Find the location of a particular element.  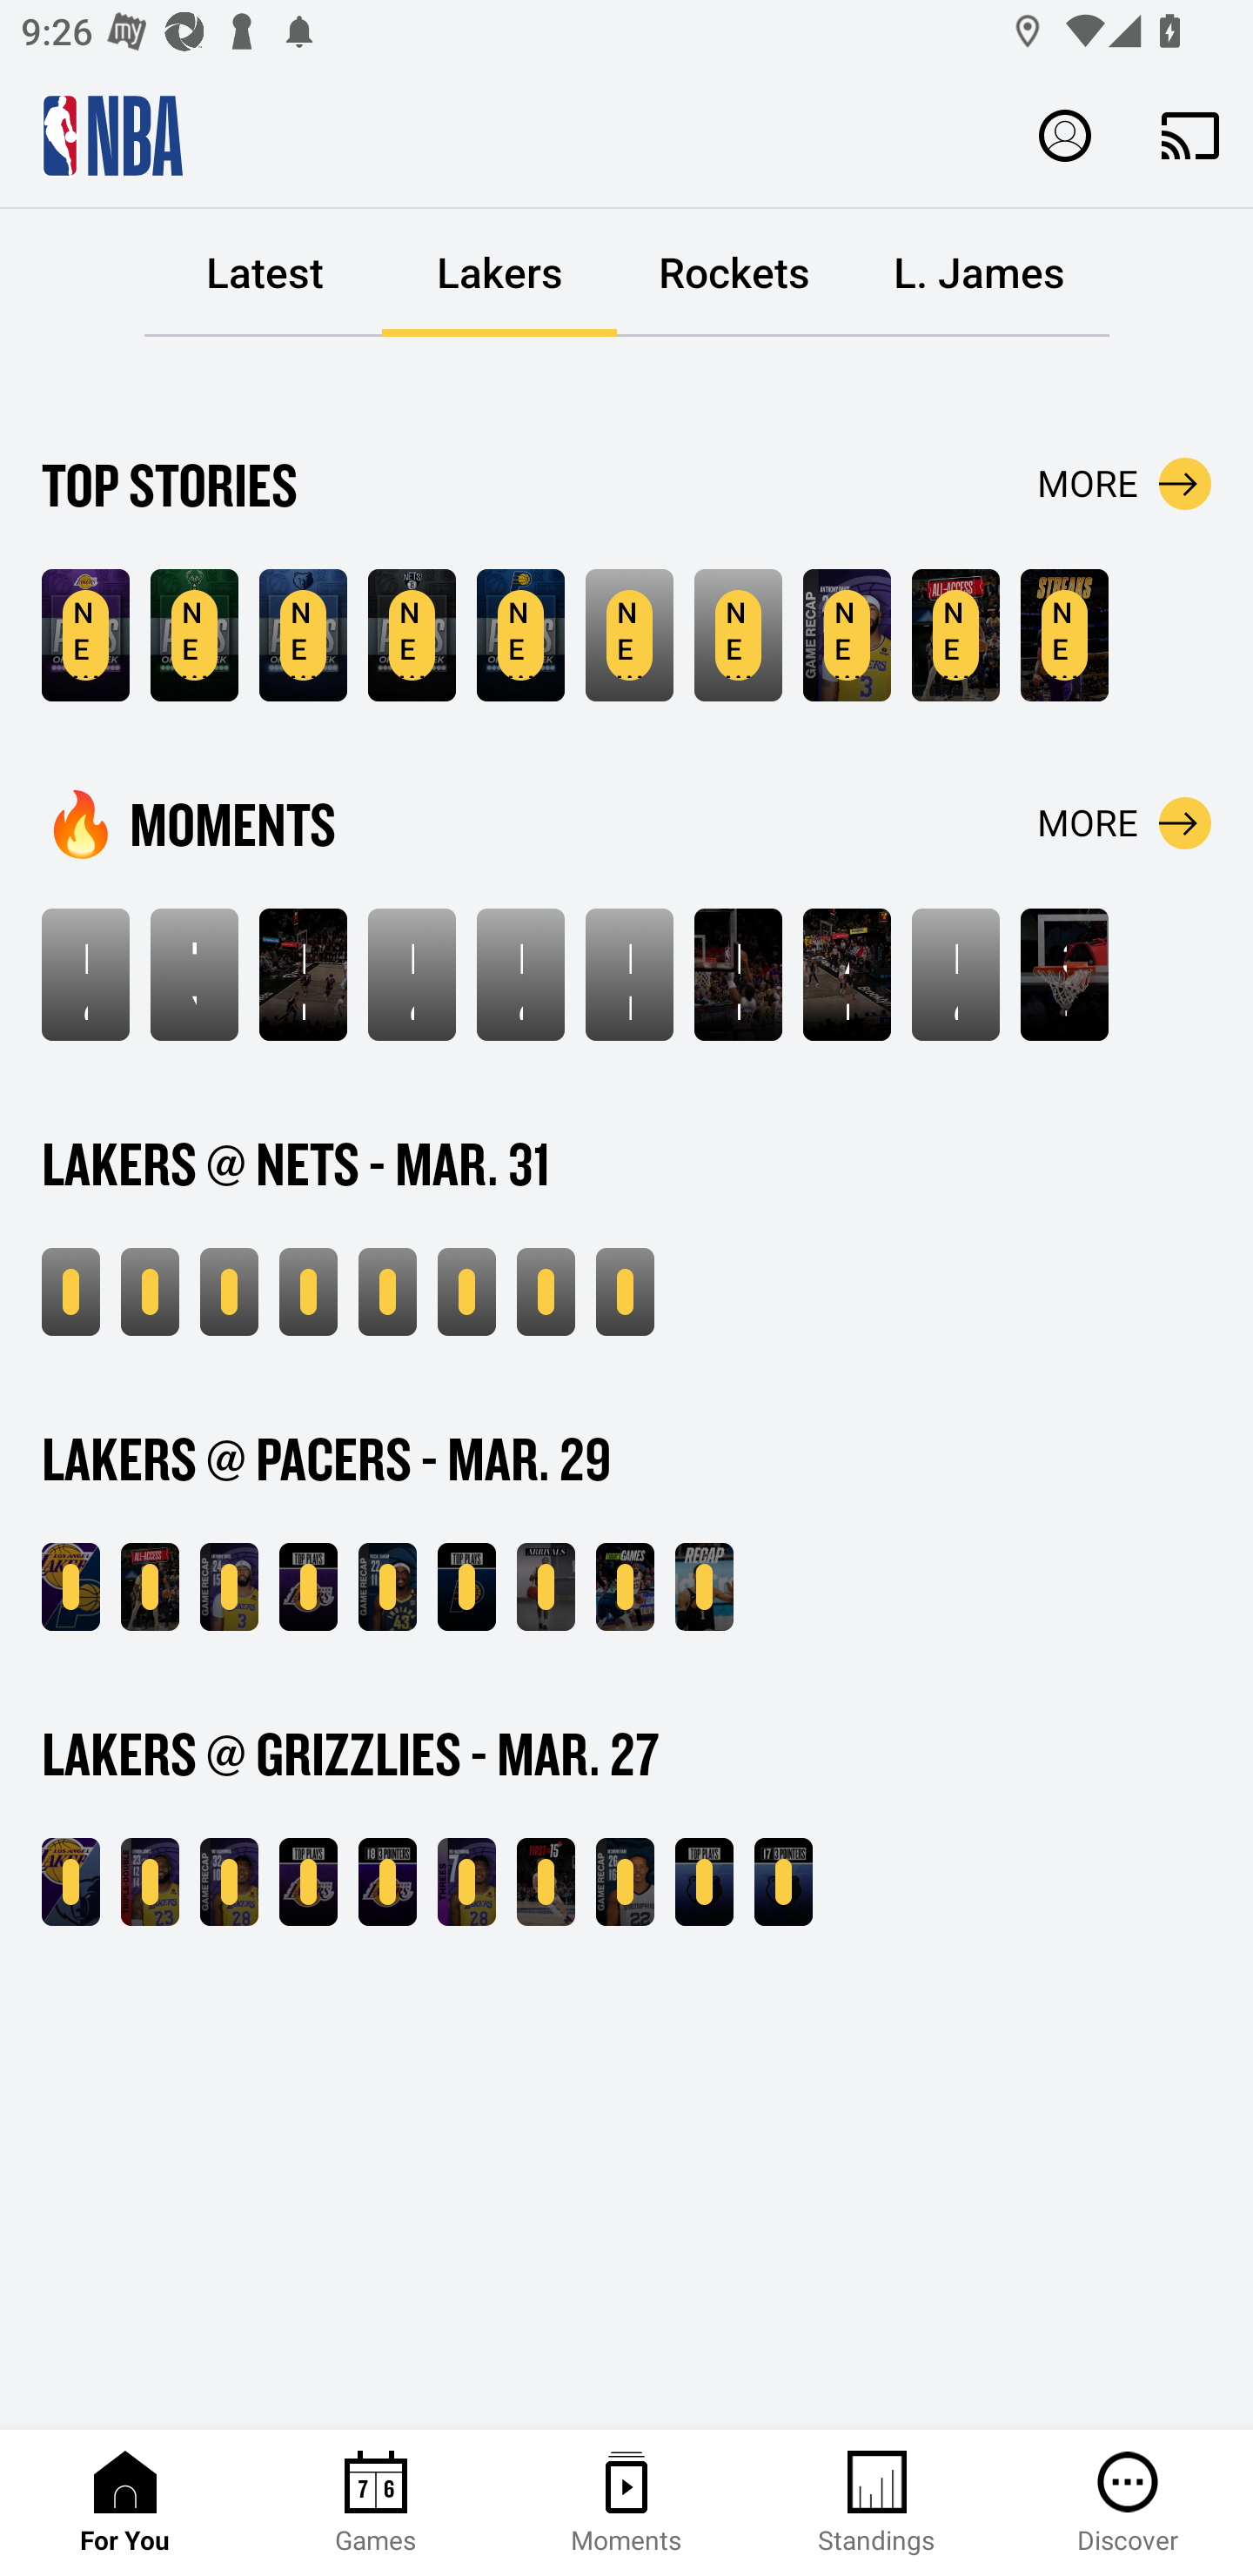

First to 15 Mar. 27th NEW is located at coordinates (545, 1883).